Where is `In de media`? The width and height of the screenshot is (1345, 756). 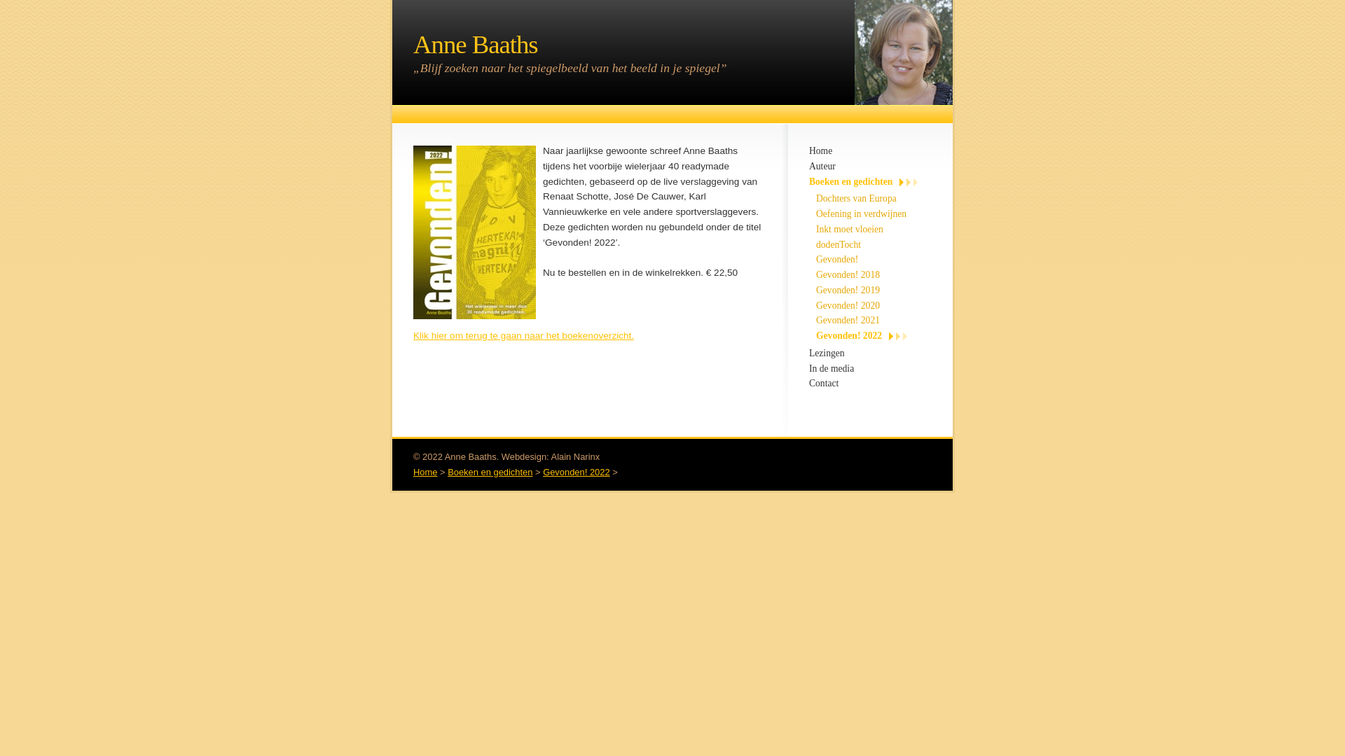 In de media is located at coordinates (832, 368).